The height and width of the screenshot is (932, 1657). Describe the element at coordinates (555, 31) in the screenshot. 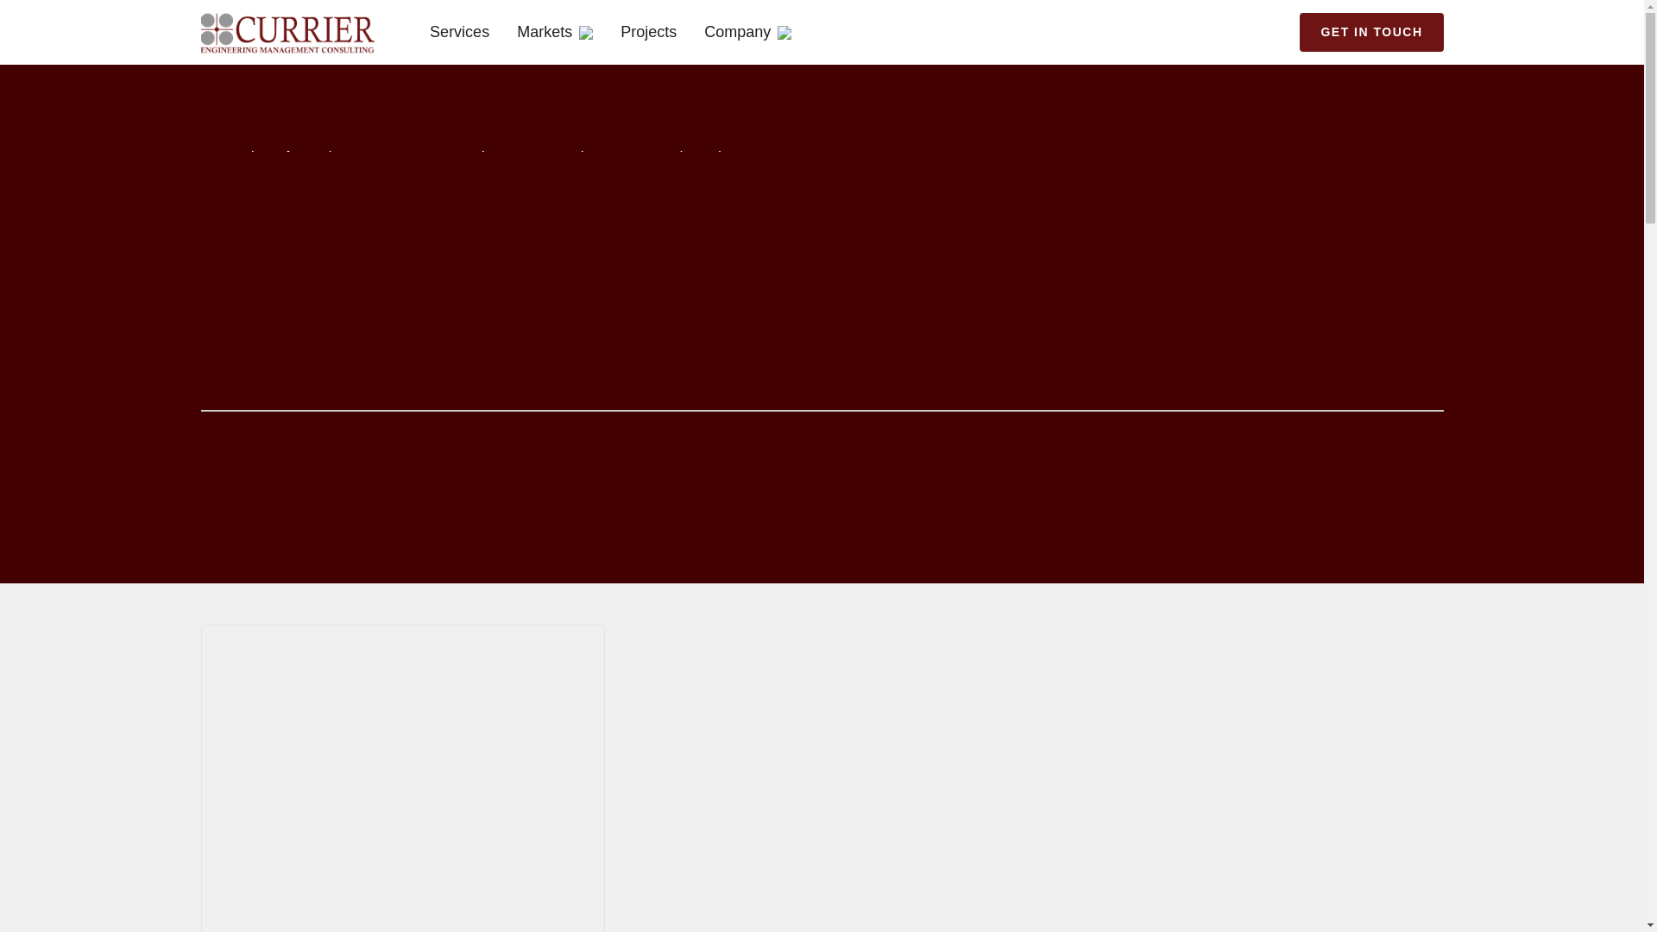

I see `Markets` at that location.